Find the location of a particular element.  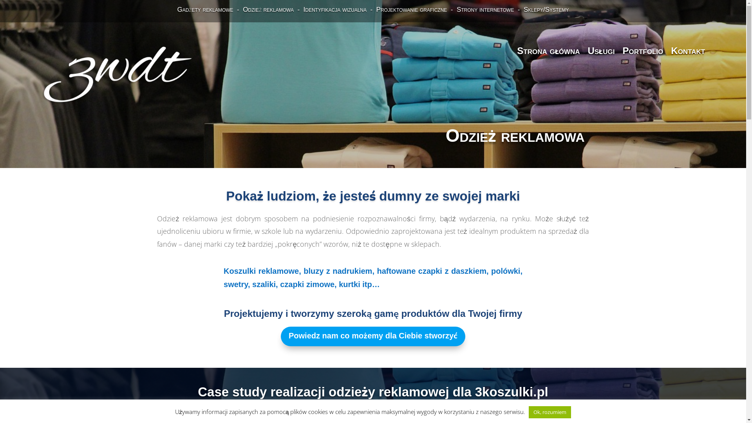

 Strony internetowe is located at coordinates (484, 9).